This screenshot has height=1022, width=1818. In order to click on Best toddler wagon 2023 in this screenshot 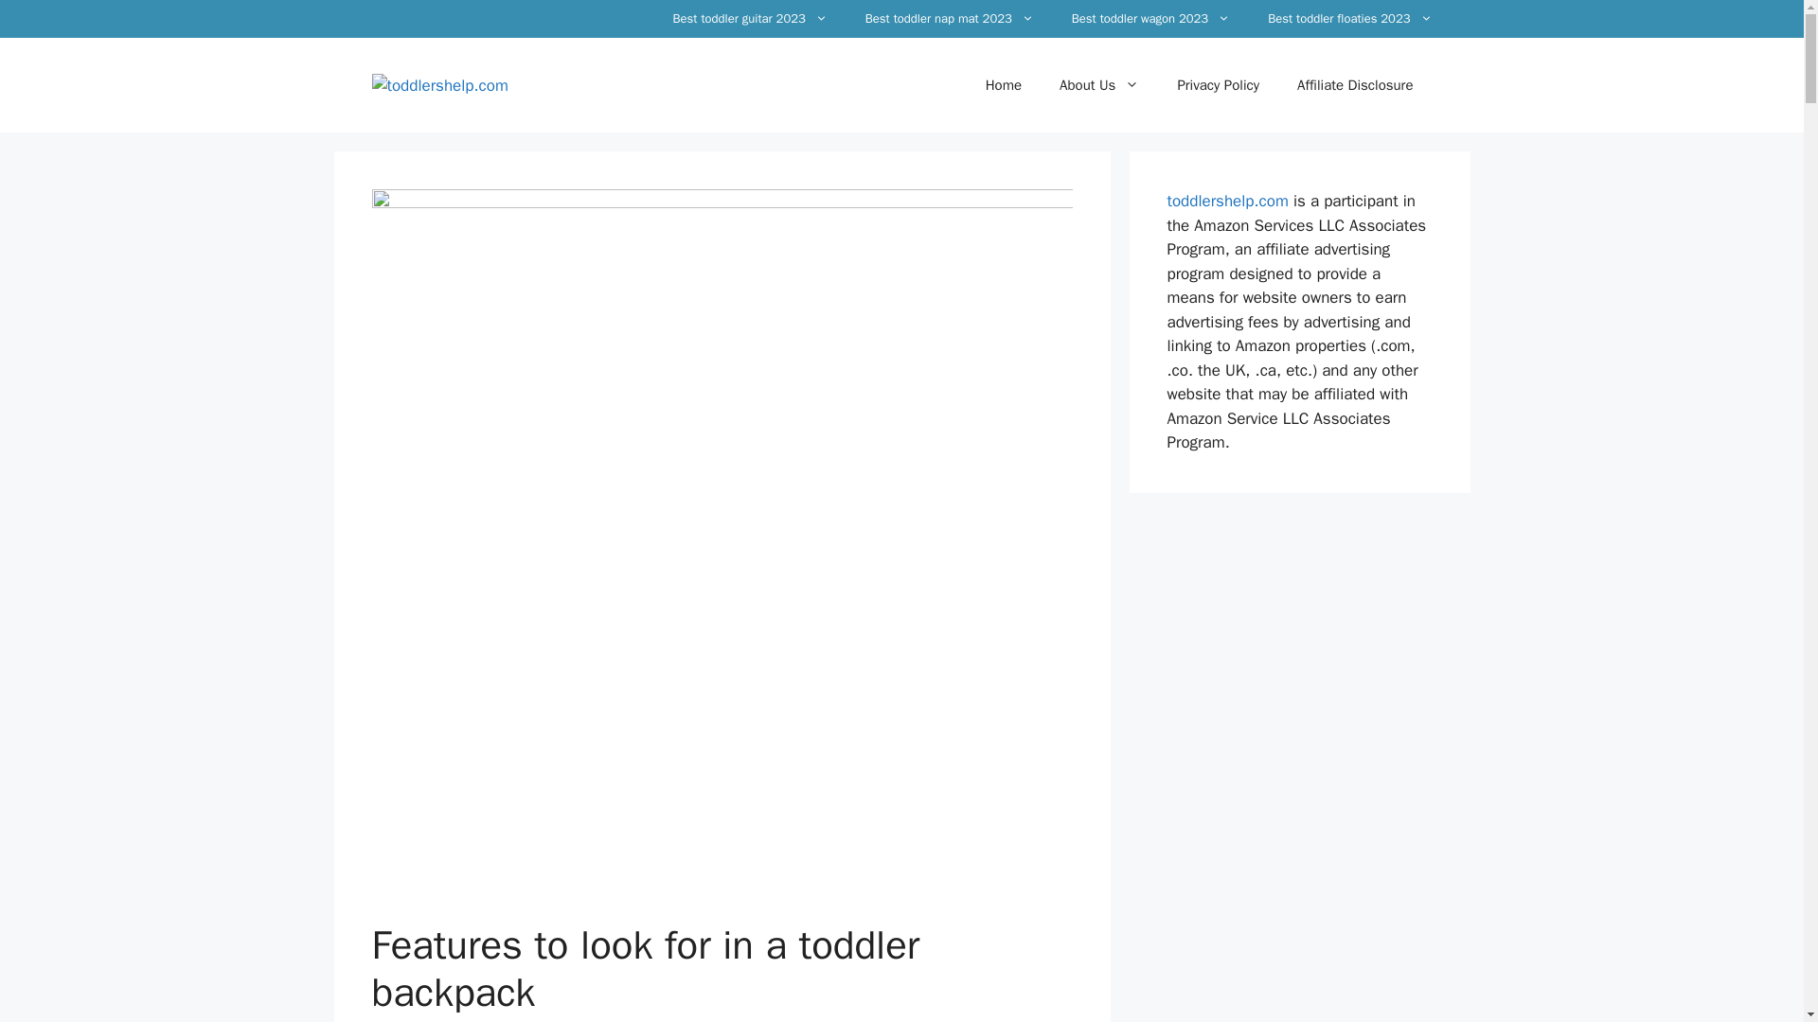, I will do `click(1150, 19)`.